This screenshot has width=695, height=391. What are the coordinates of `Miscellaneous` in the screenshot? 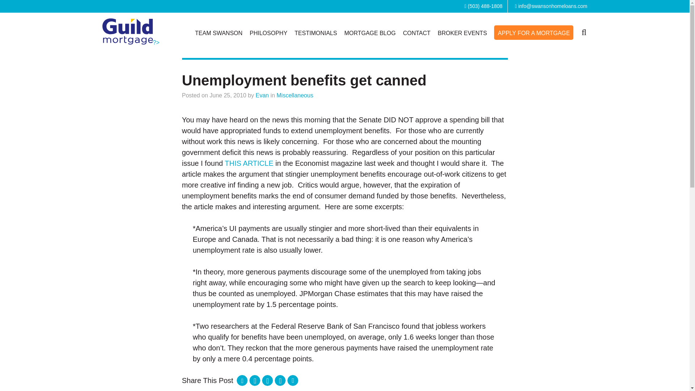 It's located at (295, 95).